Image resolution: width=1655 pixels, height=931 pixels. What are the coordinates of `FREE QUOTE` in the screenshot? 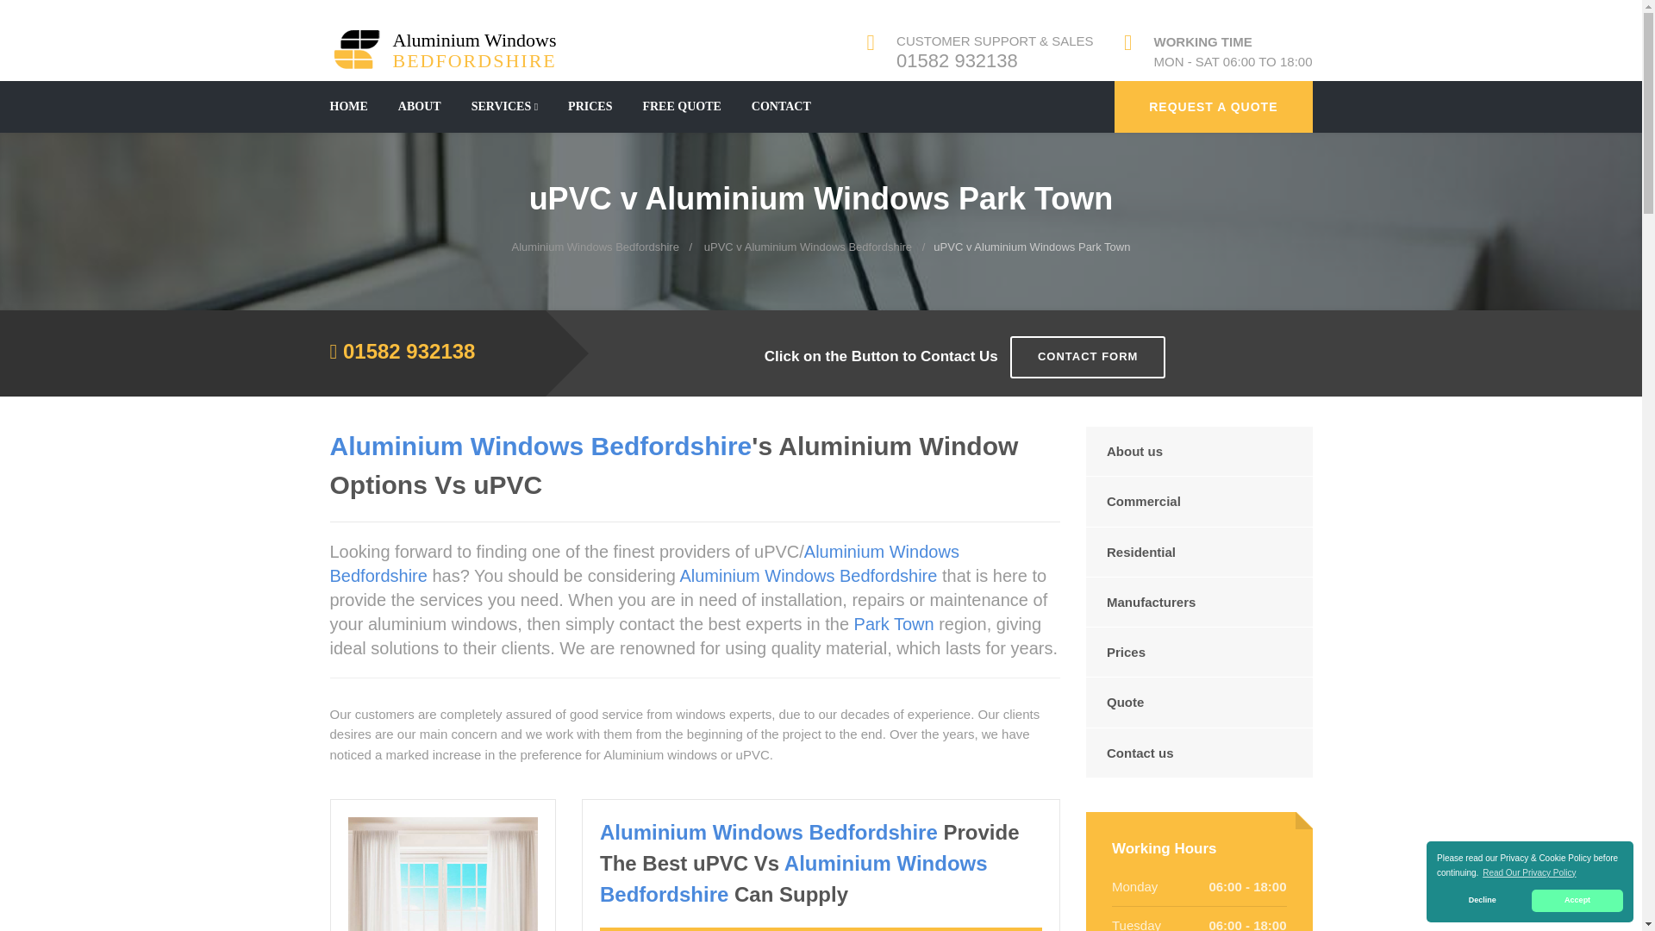 It's located at (1529, 872).